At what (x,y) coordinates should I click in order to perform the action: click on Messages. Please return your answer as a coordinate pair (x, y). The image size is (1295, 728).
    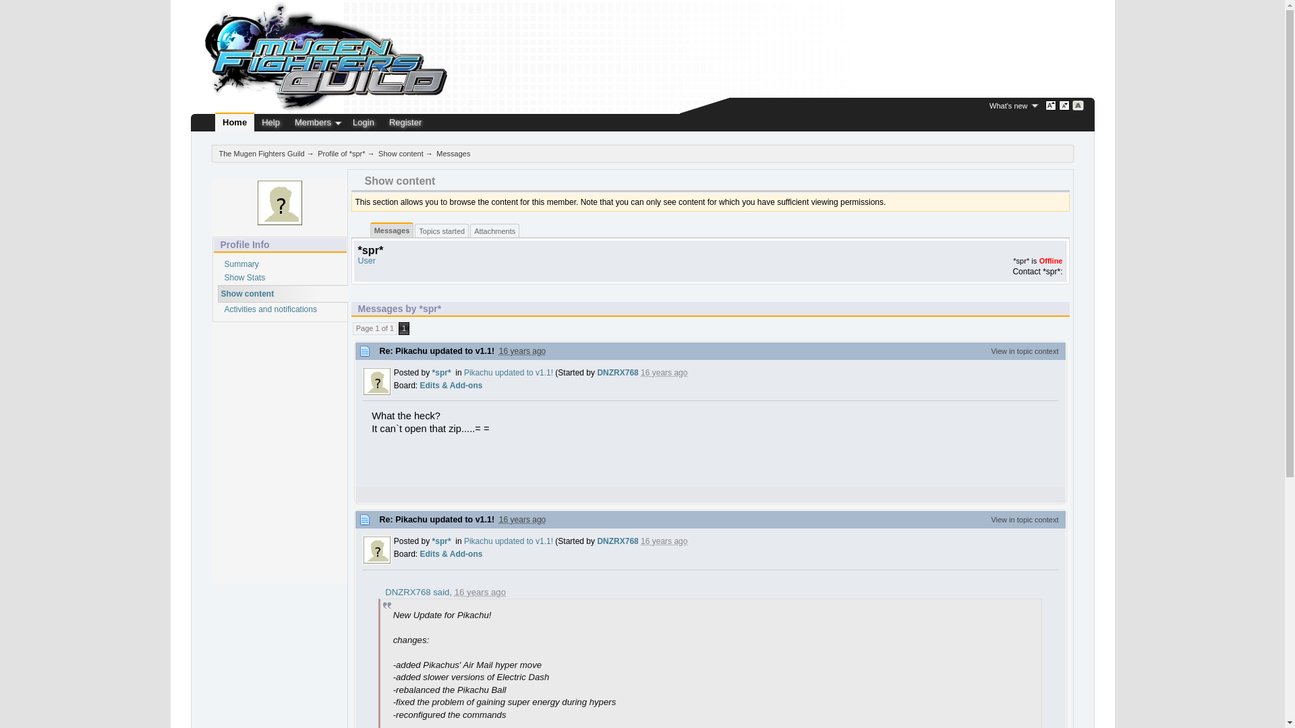
    Looking at the image, I should click on (392, 232).